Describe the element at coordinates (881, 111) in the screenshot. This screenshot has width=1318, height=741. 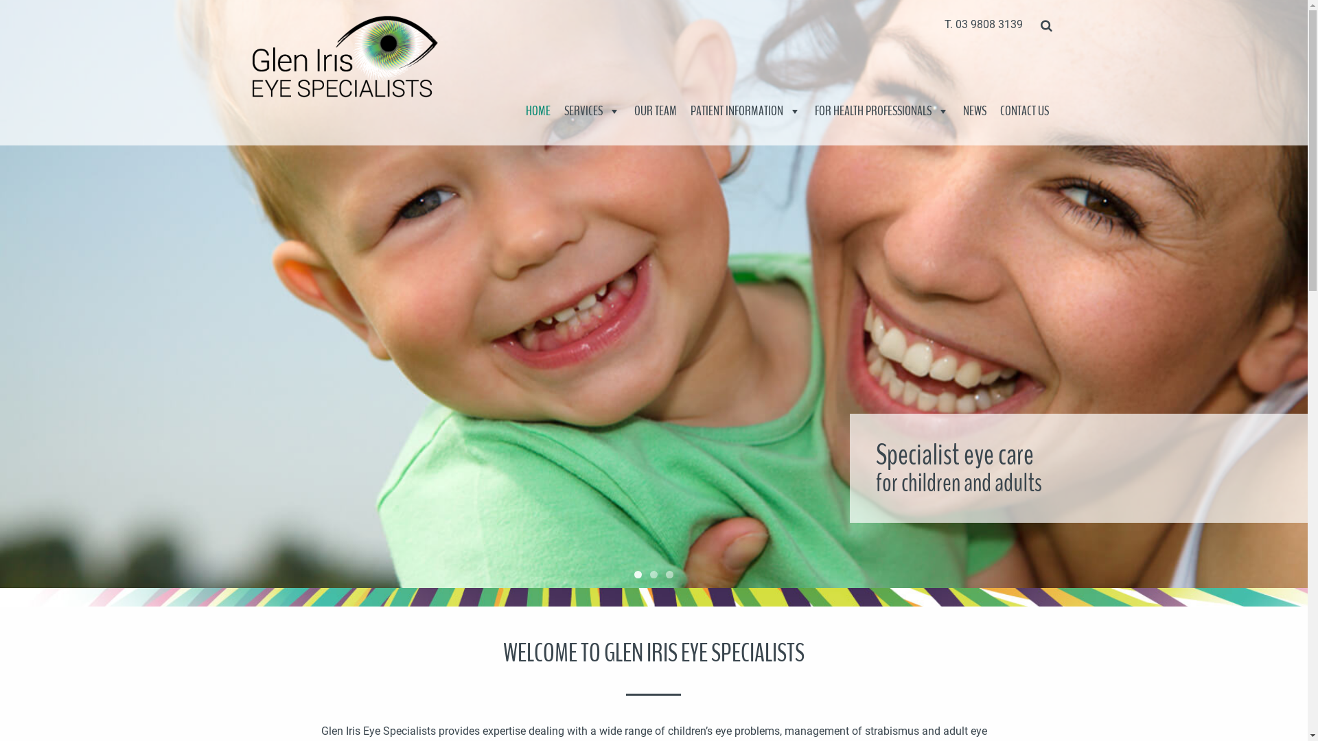
I see `FOR HEALTH PROFESSIONALS` at that location.